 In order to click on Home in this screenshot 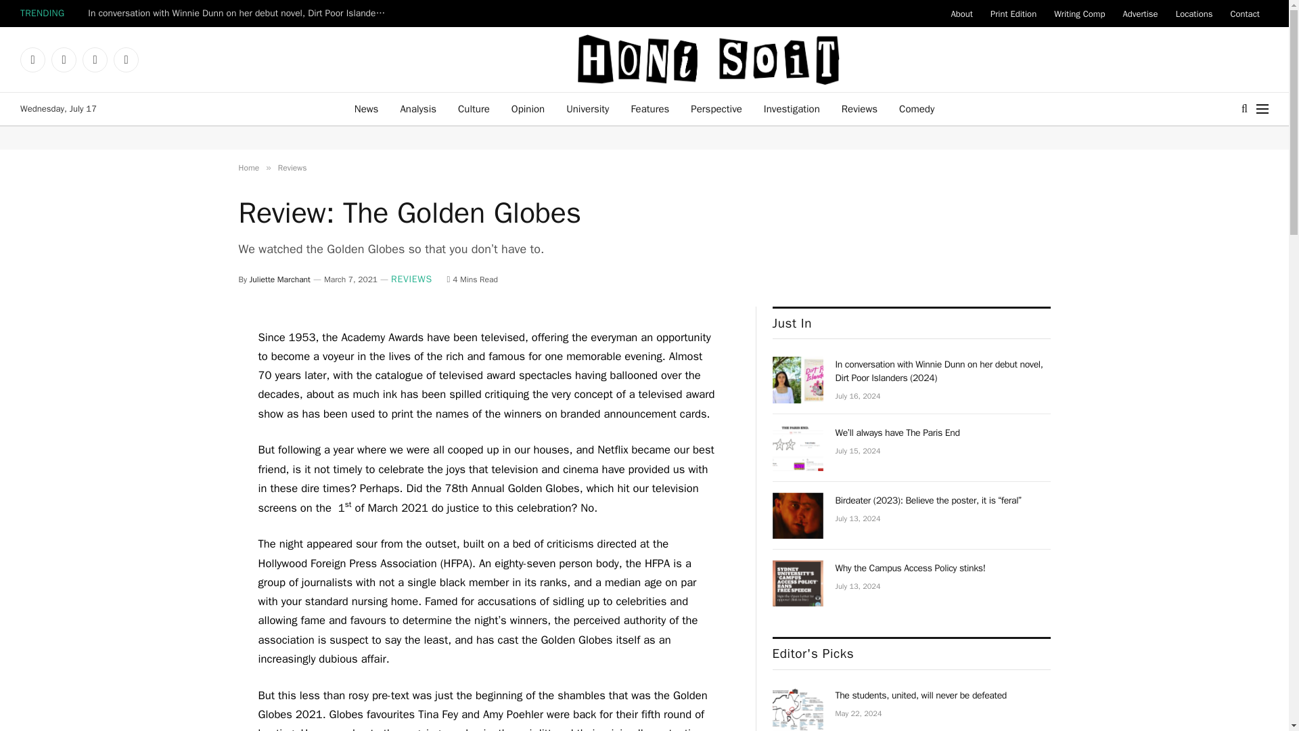, I will do `click(248, 167)`.